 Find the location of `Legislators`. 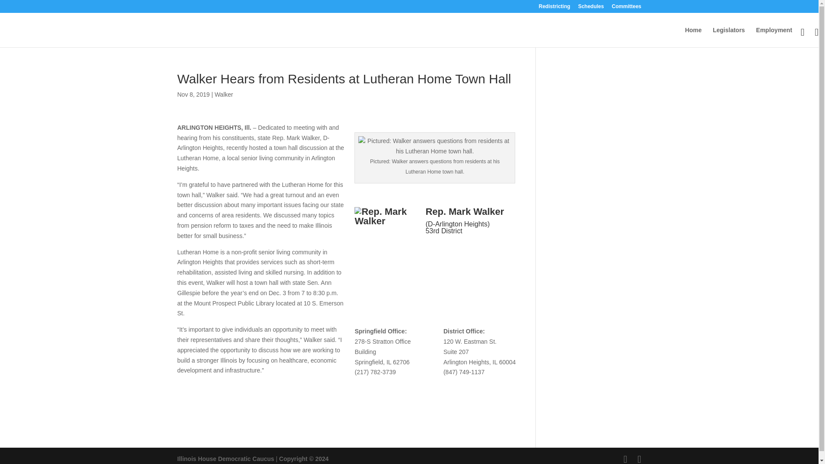

Legislators is located at coordinates (729, 37).